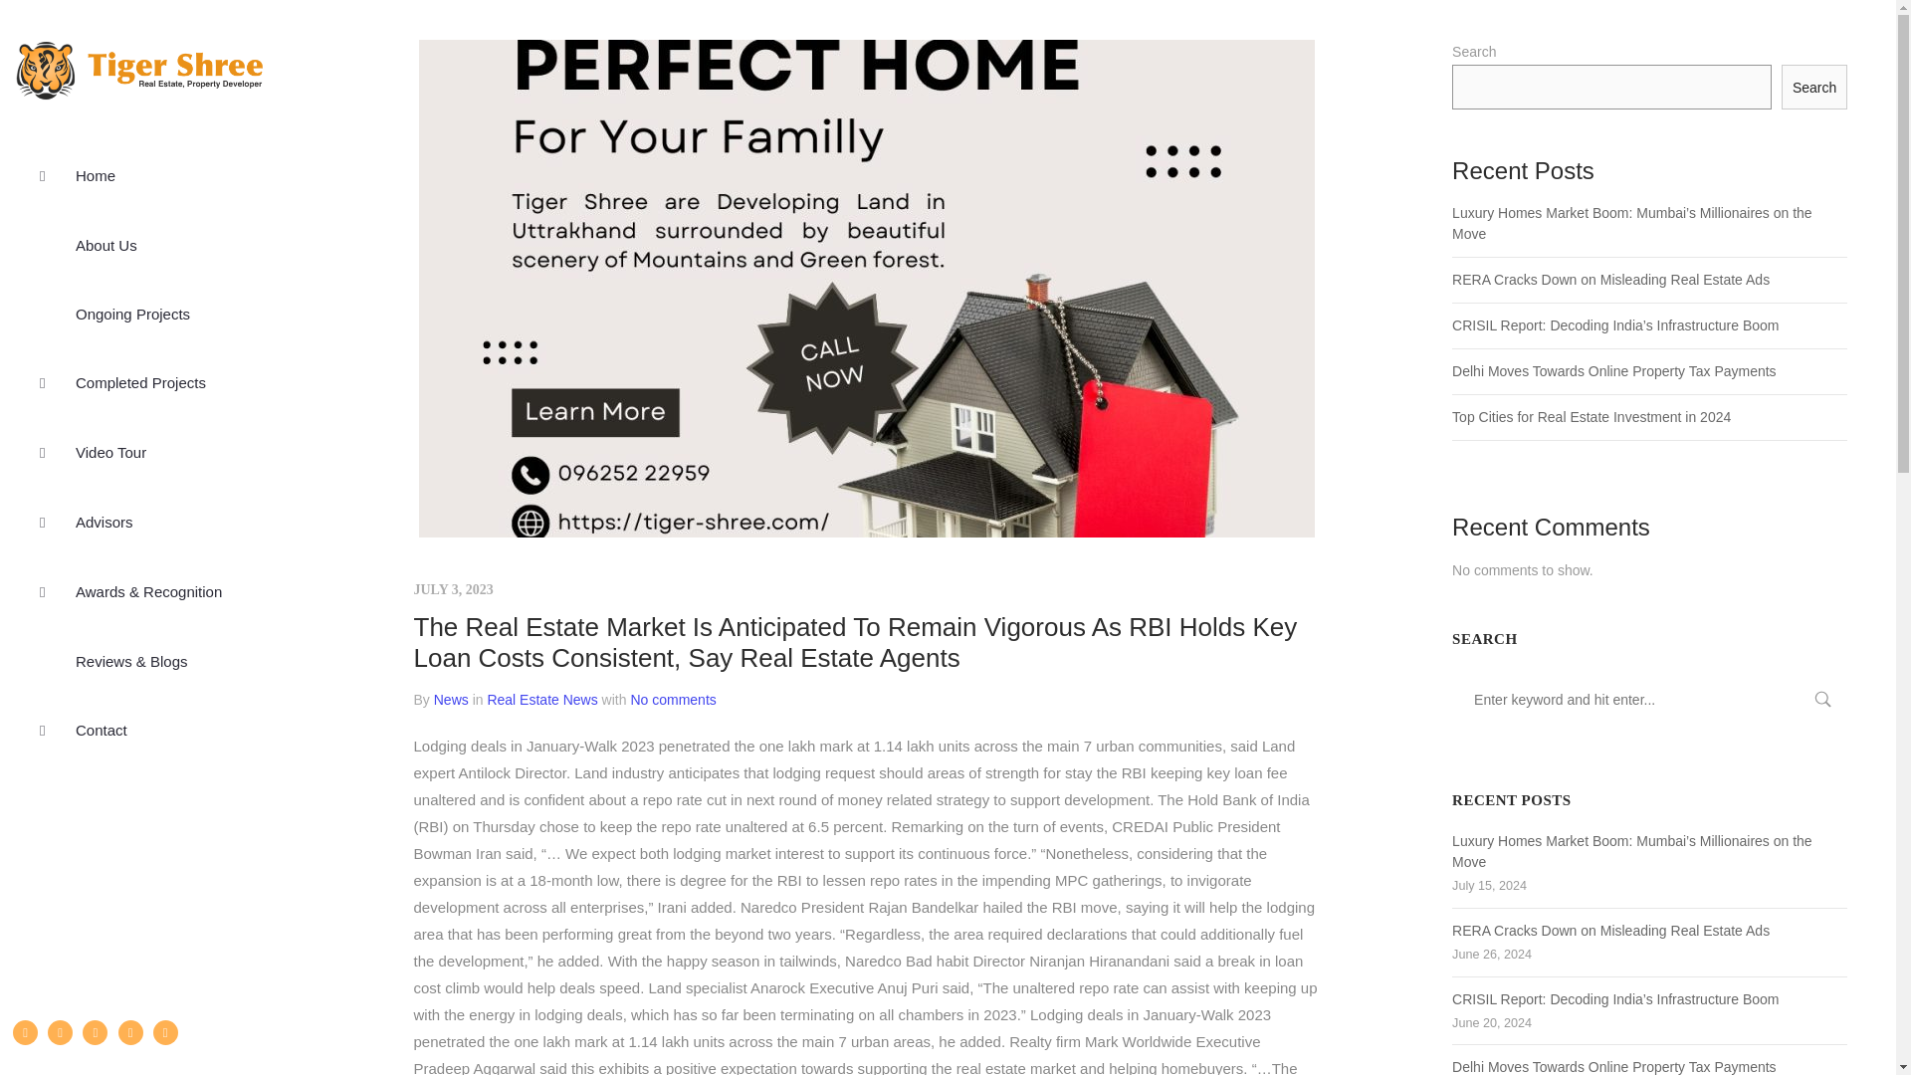  Describe the element at coordinates (165, 1031) in the screenshot. I see `Email` at that location.